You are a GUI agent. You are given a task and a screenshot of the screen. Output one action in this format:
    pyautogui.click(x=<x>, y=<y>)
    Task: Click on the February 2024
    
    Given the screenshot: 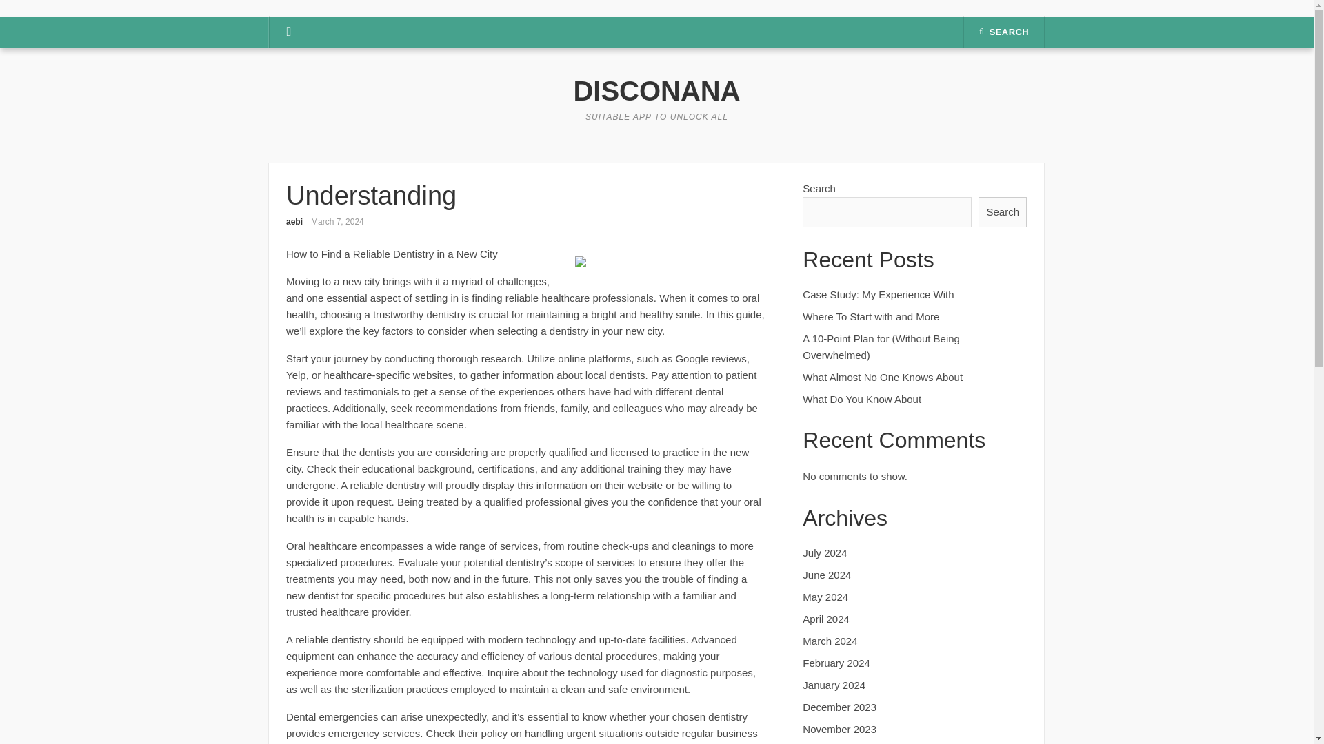 What is the action you would take?
    pyautogui.click(x=836, y=663)
    